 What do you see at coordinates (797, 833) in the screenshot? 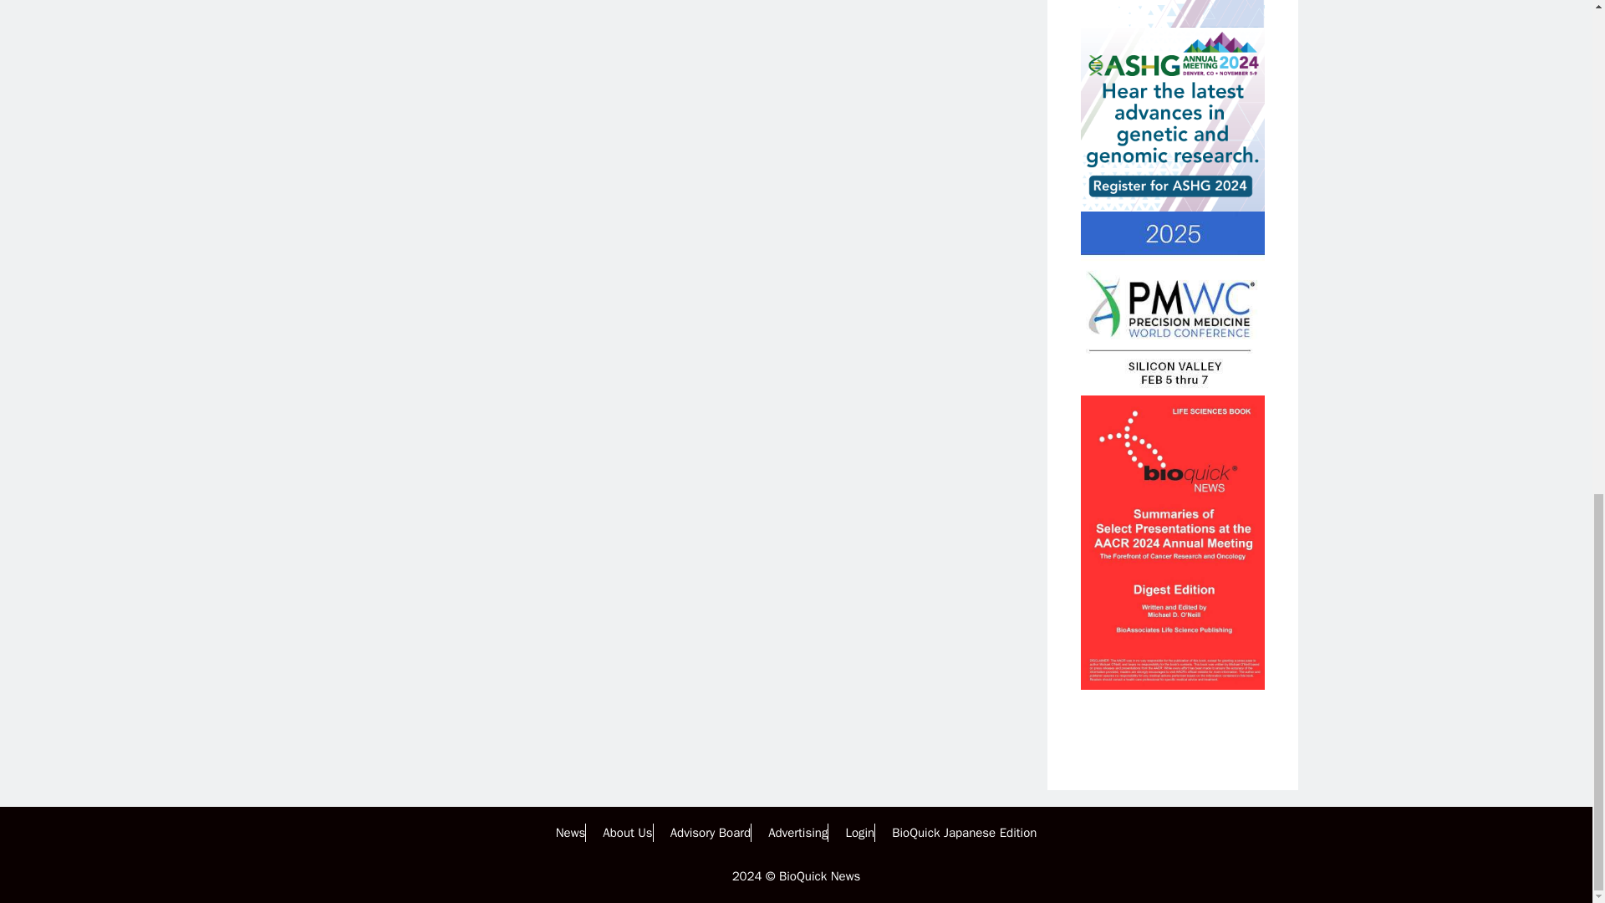
I see `Advertising` at bounding box center [797, 833].